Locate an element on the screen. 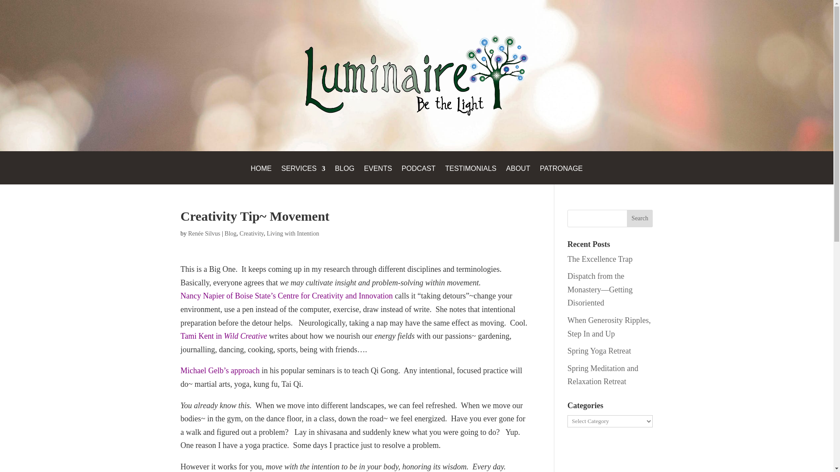 The width and height of the screenshot is (840, 472). Spring Yoga Retreat is located at coordinates (599, 351).